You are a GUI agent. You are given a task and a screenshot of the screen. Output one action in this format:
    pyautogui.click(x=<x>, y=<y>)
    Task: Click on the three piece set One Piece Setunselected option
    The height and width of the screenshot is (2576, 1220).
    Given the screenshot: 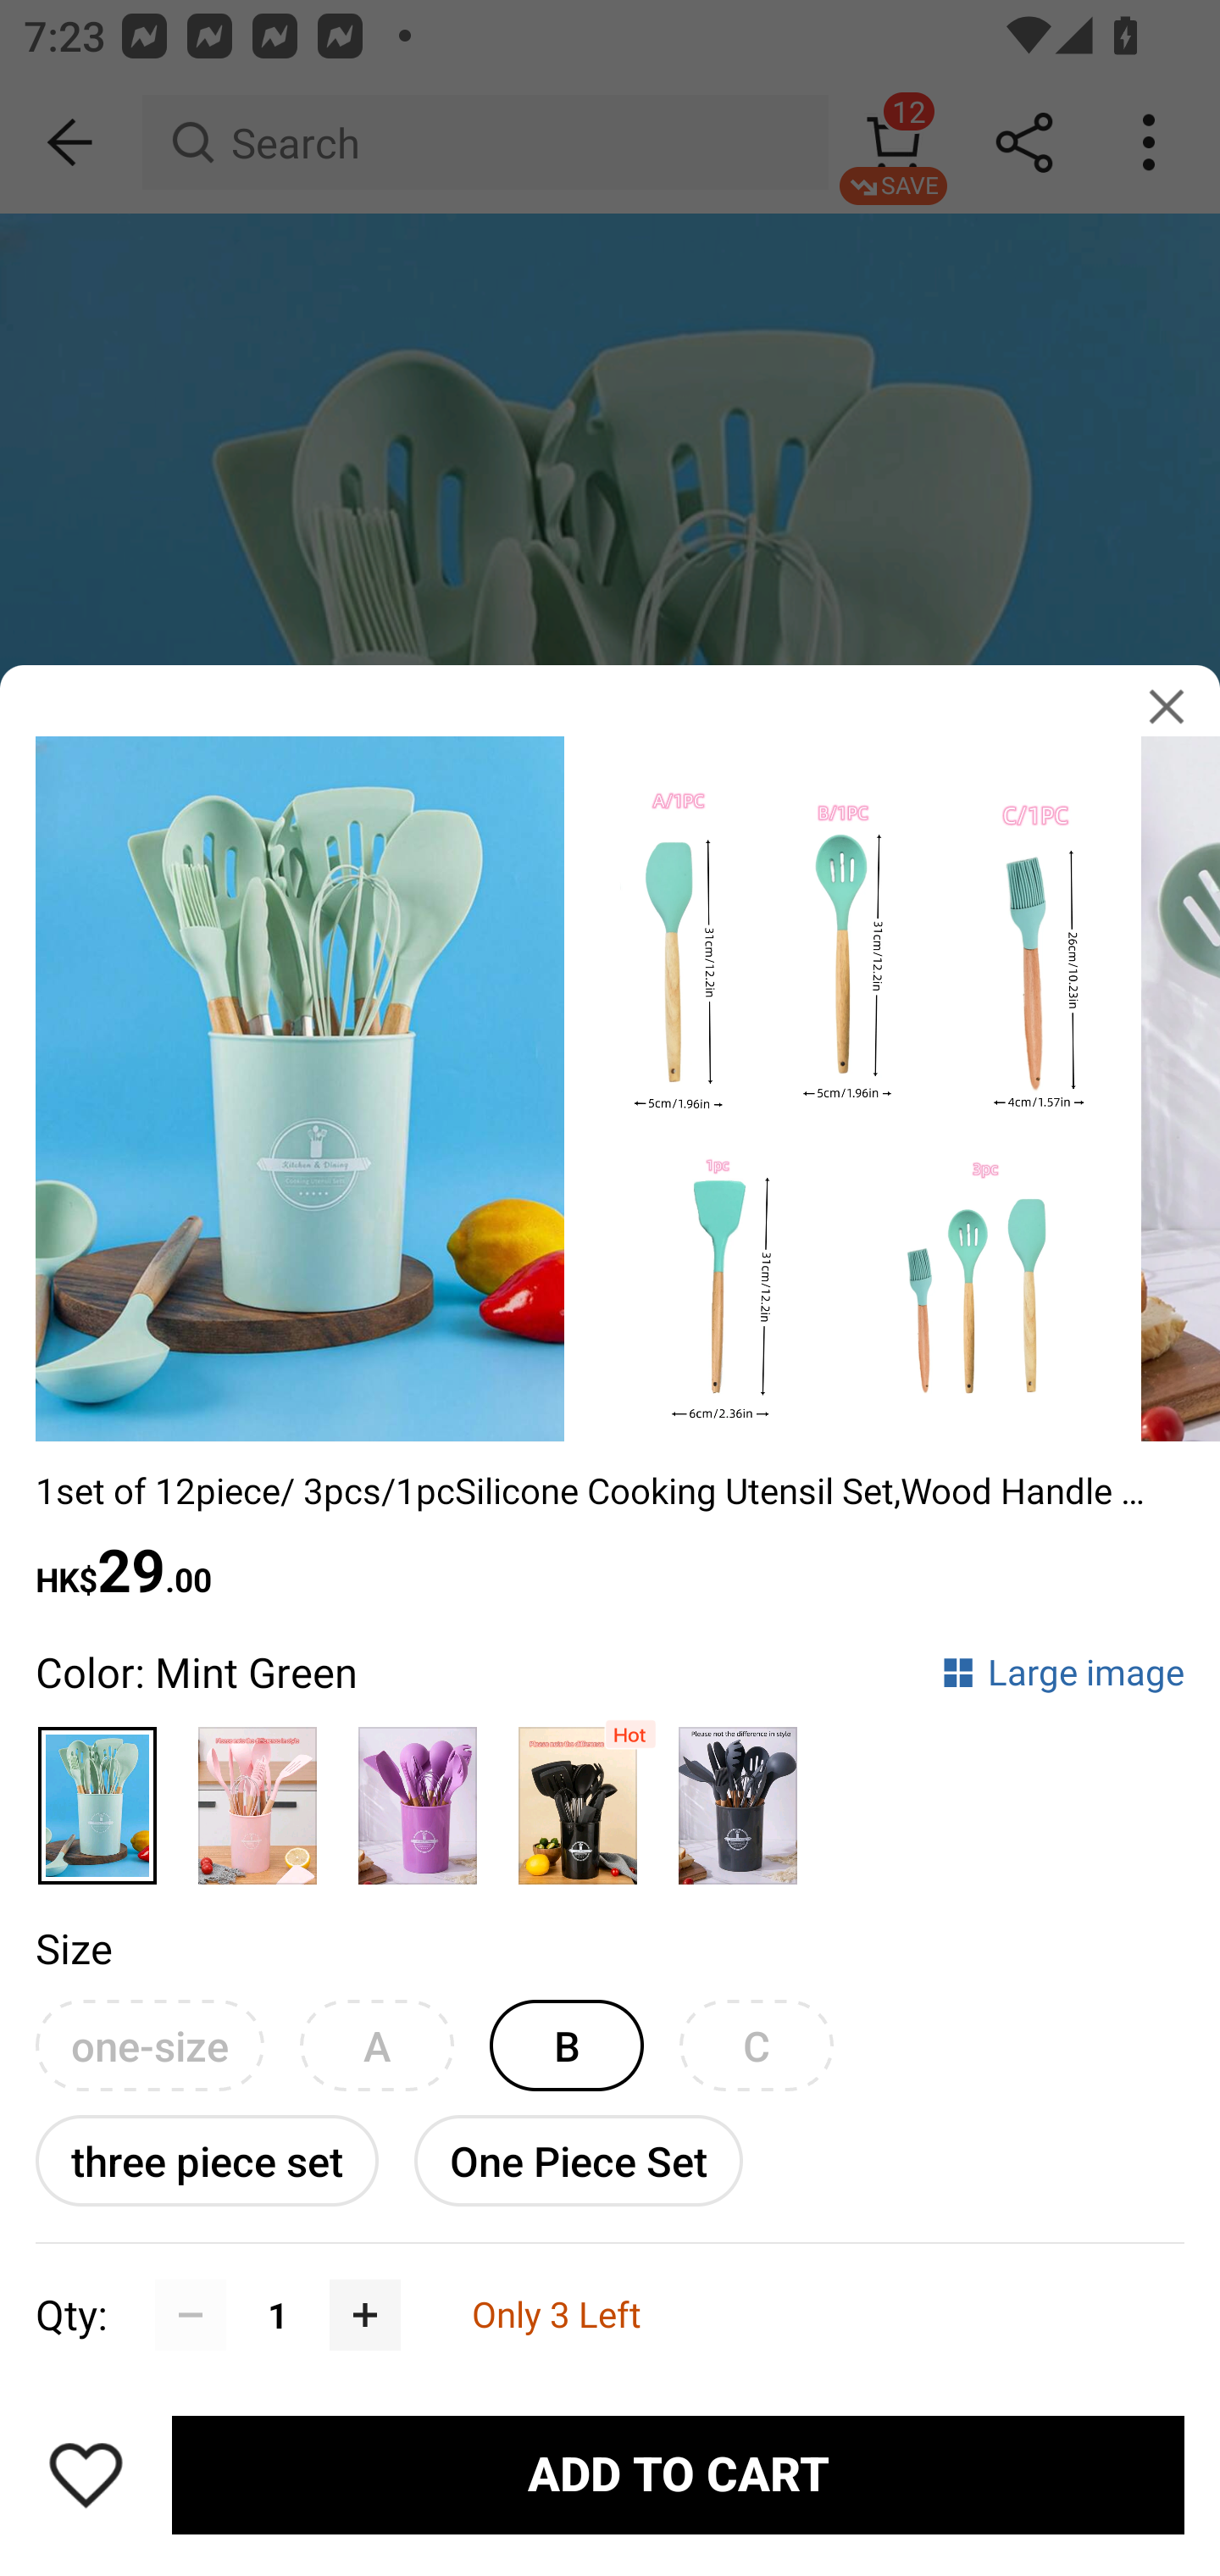 What is the action you would take?
    pyautogui.click(x=207, y=2161)
    